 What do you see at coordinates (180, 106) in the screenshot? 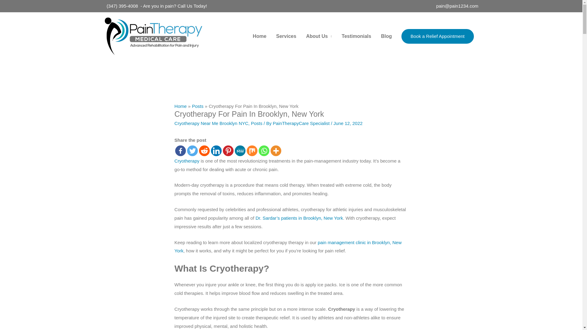
I see `Home` at bounding box center [180, 106].